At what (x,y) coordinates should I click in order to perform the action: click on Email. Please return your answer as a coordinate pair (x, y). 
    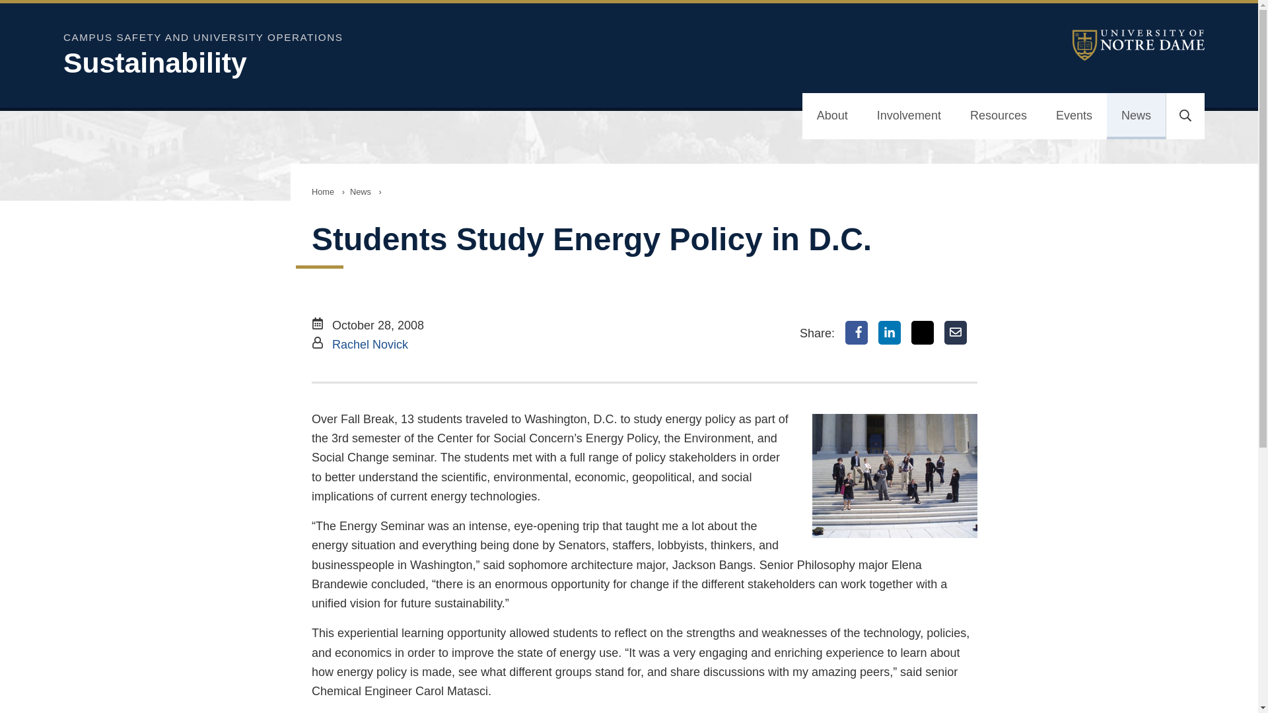
    Looking at the image, I should click on (955, 333).